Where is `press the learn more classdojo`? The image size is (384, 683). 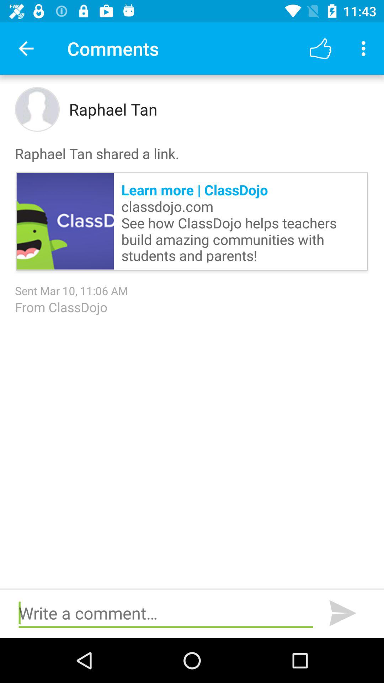
press the learn more classdojo is located at coordinates (240, 221).